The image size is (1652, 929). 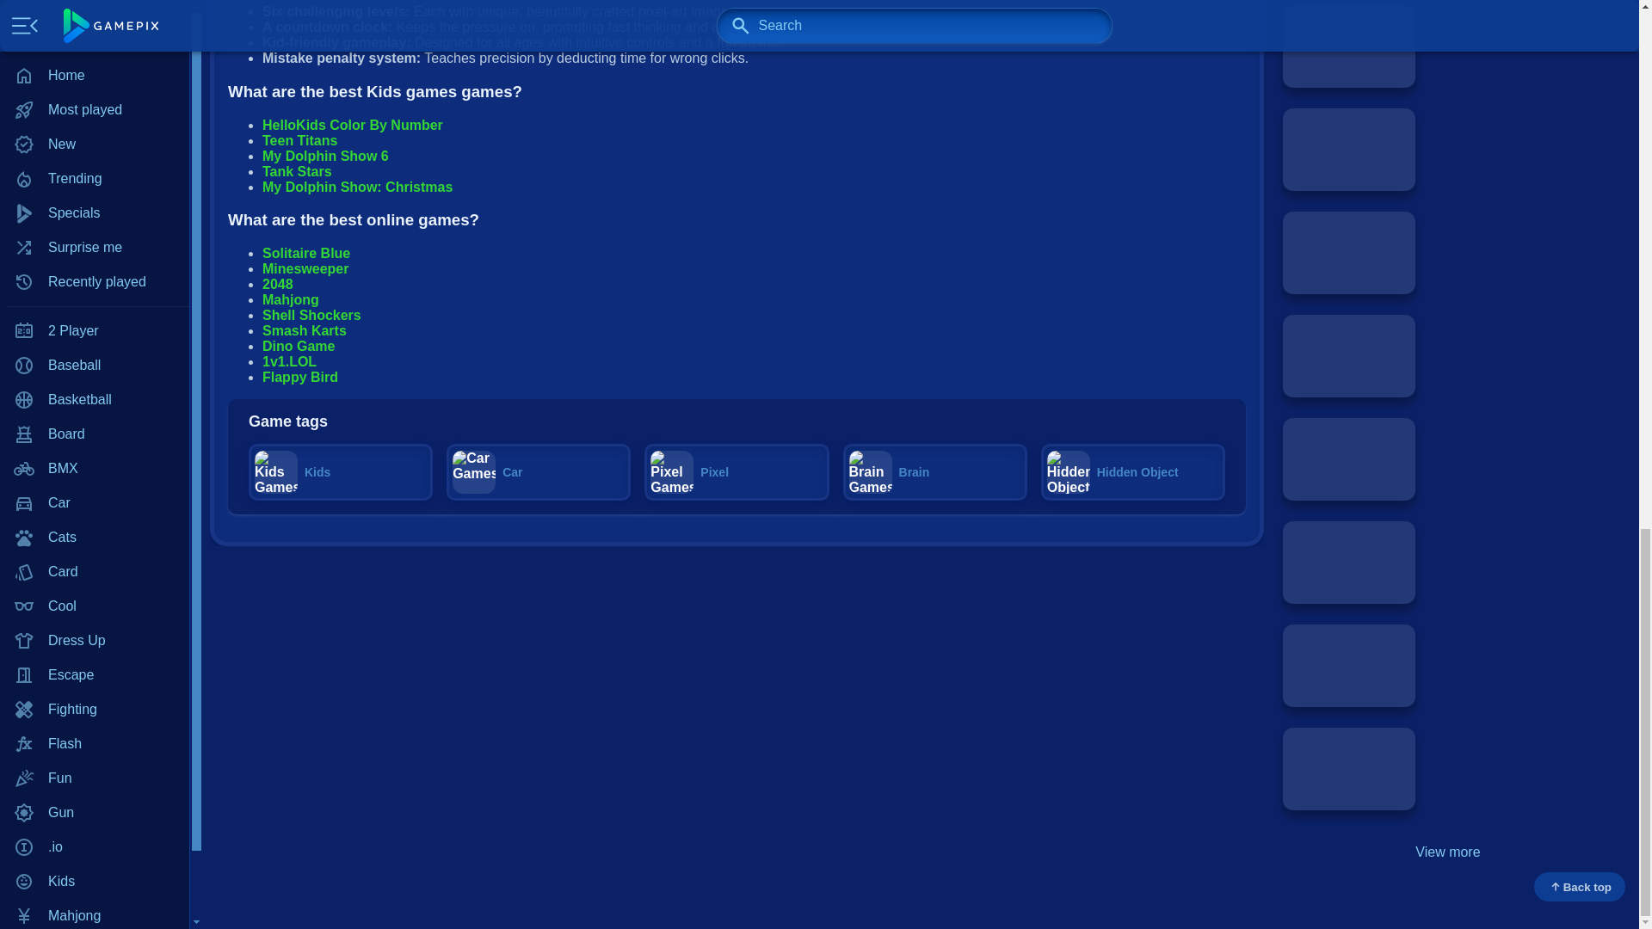 What do you see at coordinates (95, 22) in the screenshot?
I see `Soccer` at bounding box center [95, 22].